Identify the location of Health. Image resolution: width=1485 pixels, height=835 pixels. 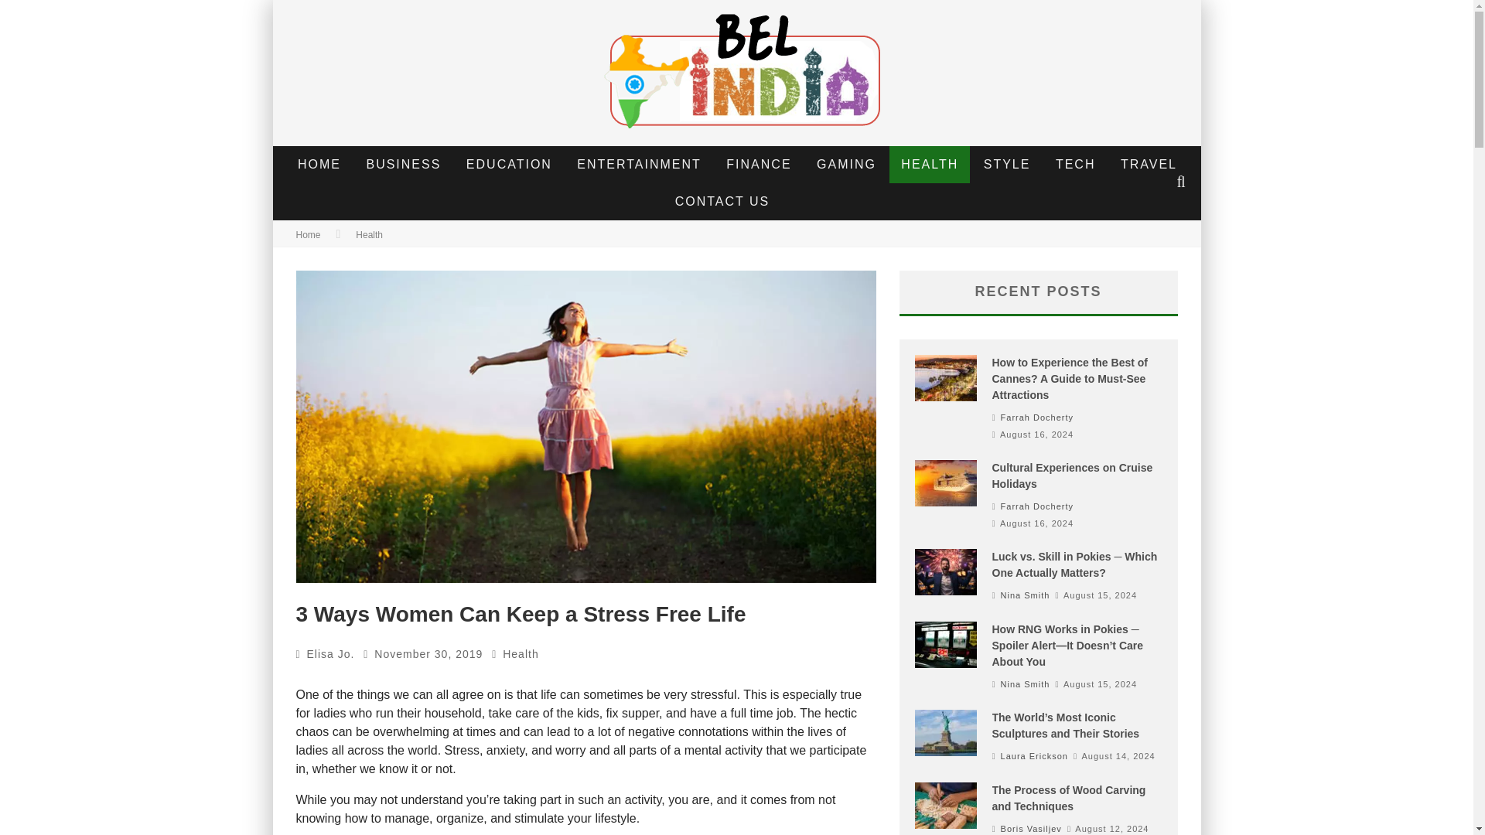
(520, 654).